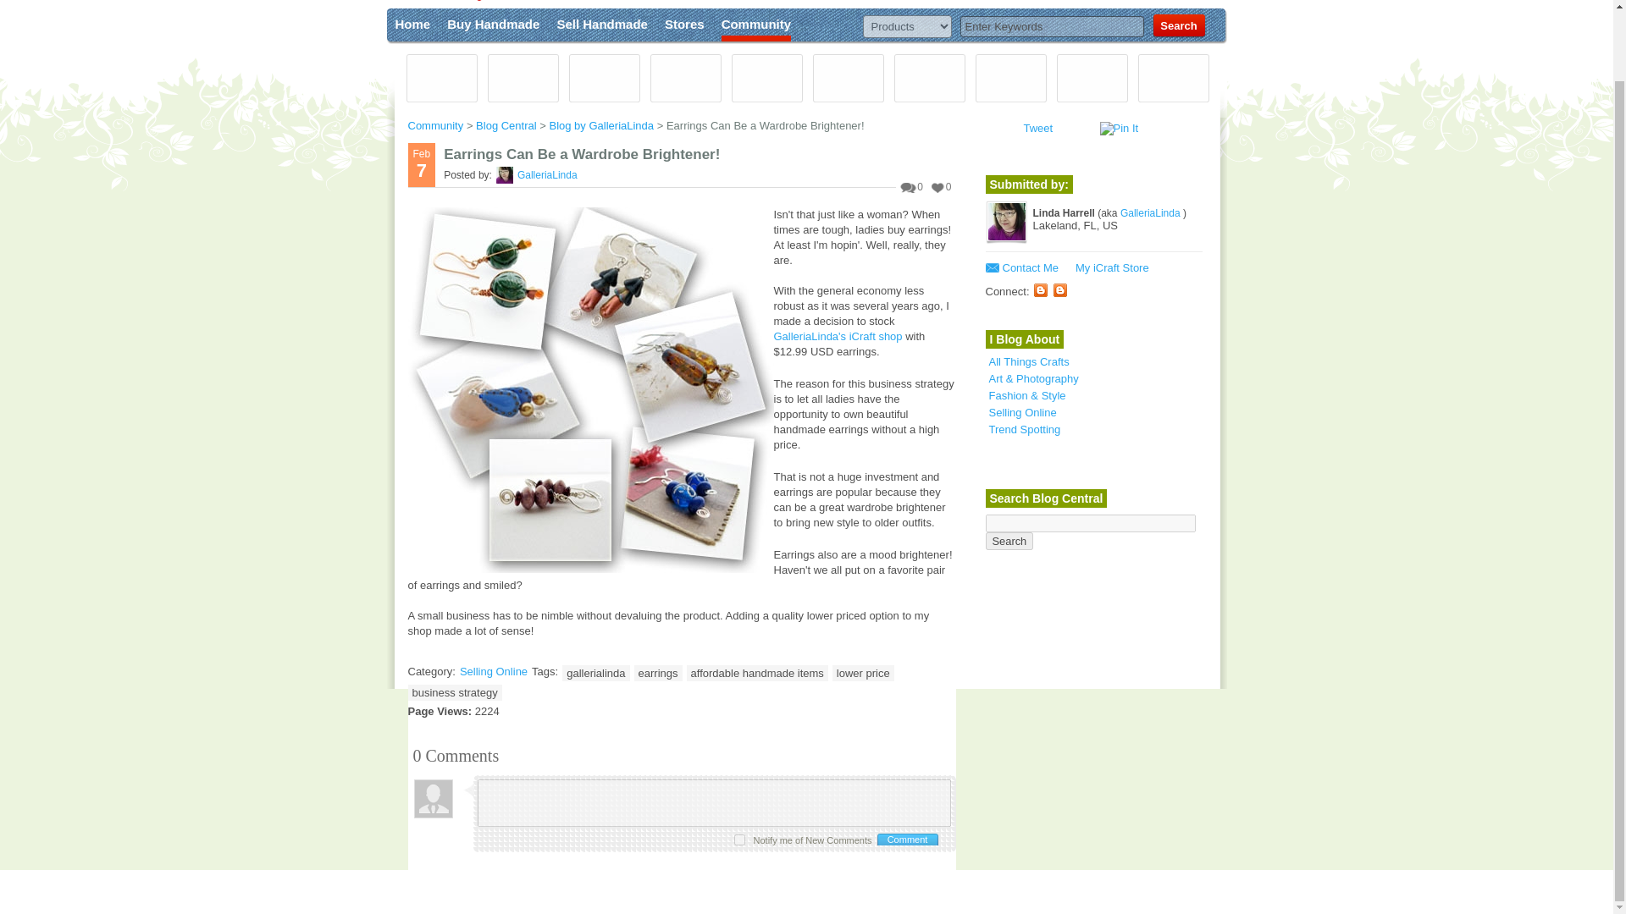  Describe the element at coordinates (1052, 25) in the screenshot. I see `Enter Keywords` at that location.